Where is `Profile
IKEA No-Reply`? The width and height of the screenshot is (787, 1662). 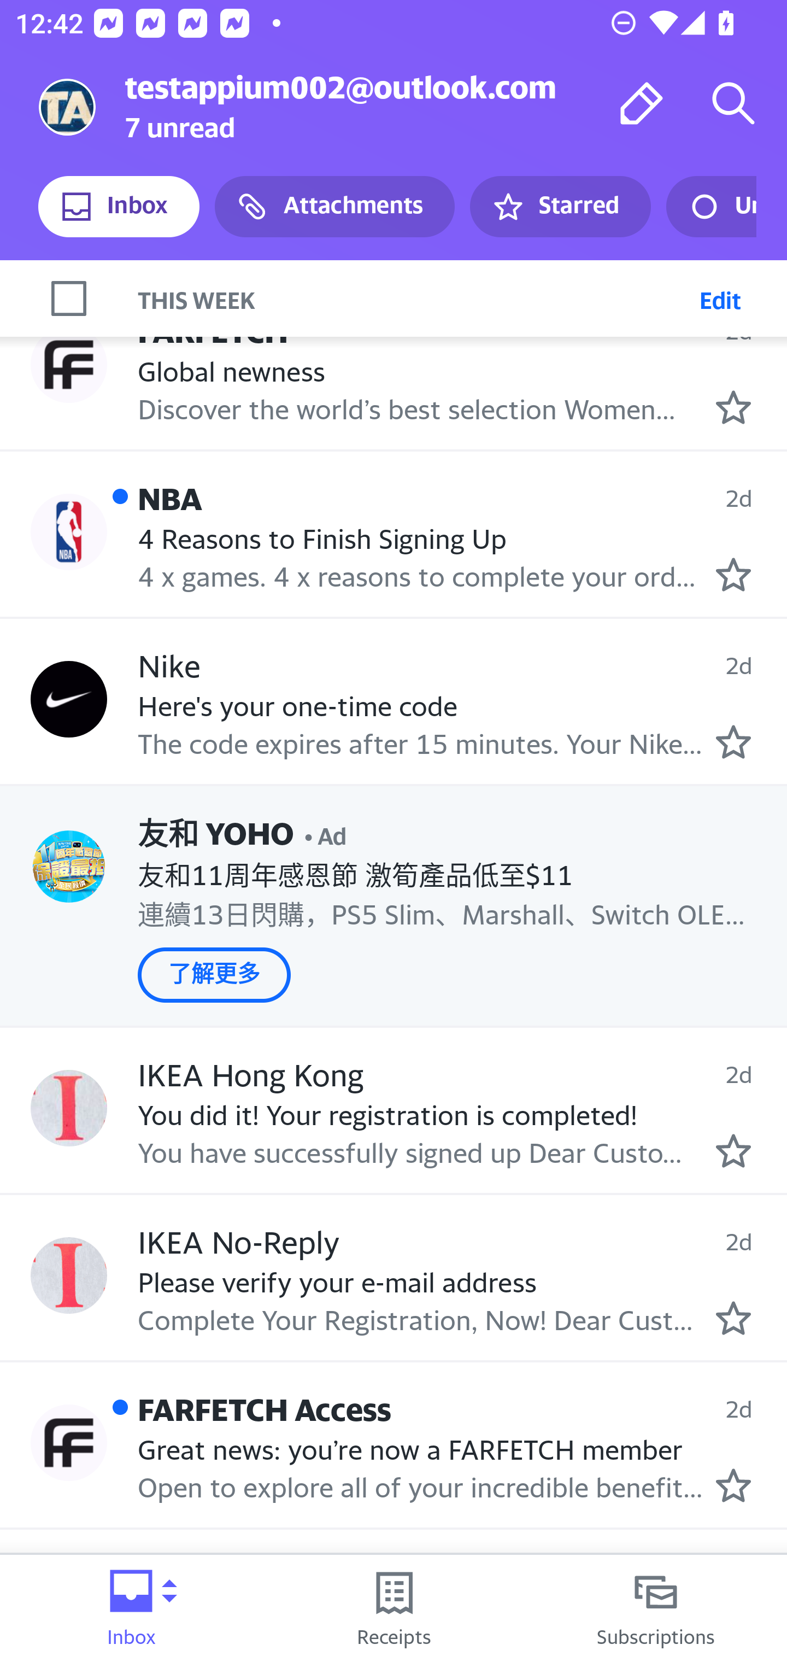 Profile
IKEA No-Reply is located at coordinates (69, 1274).